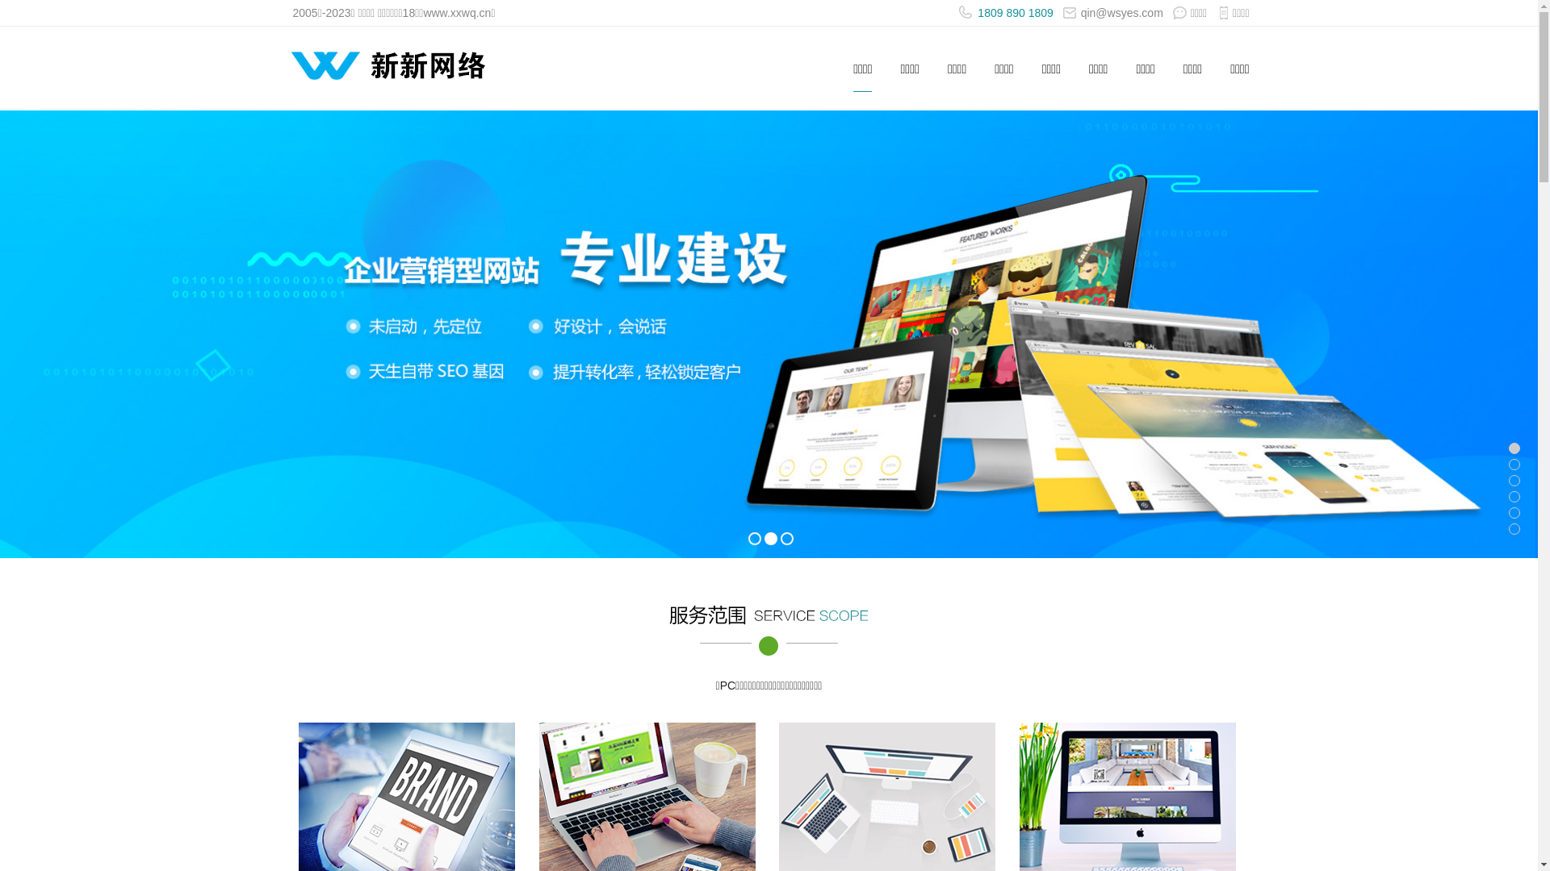 Image resolution: width=1550 pixels, height=871 pixels. I want to click on 1, so click(754, 539).